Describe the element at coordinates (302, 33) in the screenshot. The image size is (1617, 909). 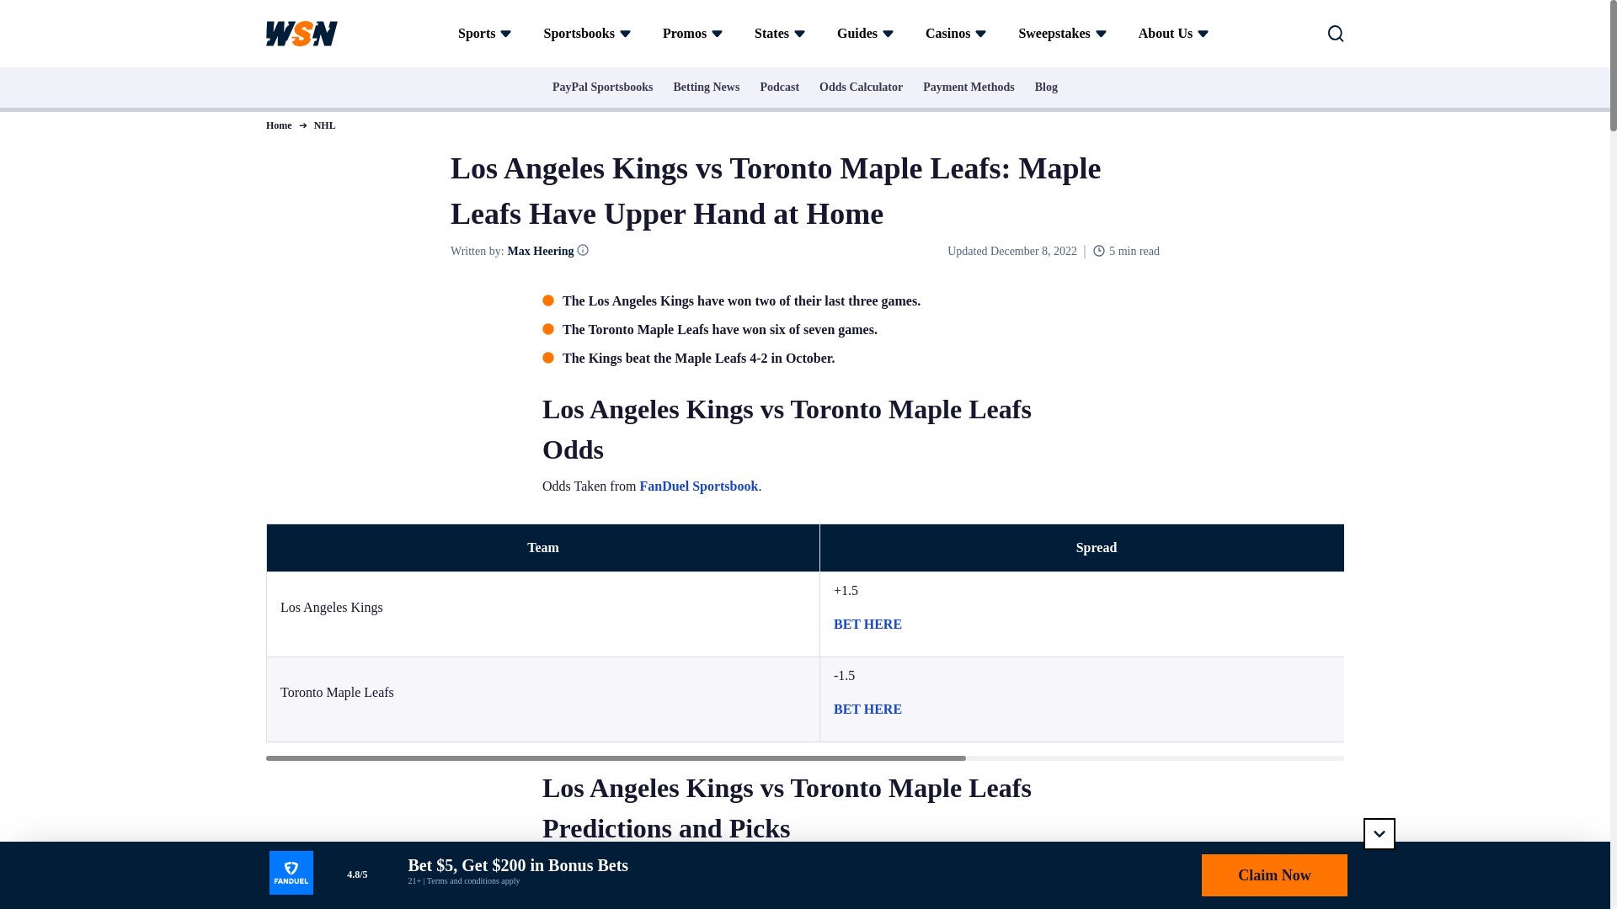
I see `World Sports Network` at that location.